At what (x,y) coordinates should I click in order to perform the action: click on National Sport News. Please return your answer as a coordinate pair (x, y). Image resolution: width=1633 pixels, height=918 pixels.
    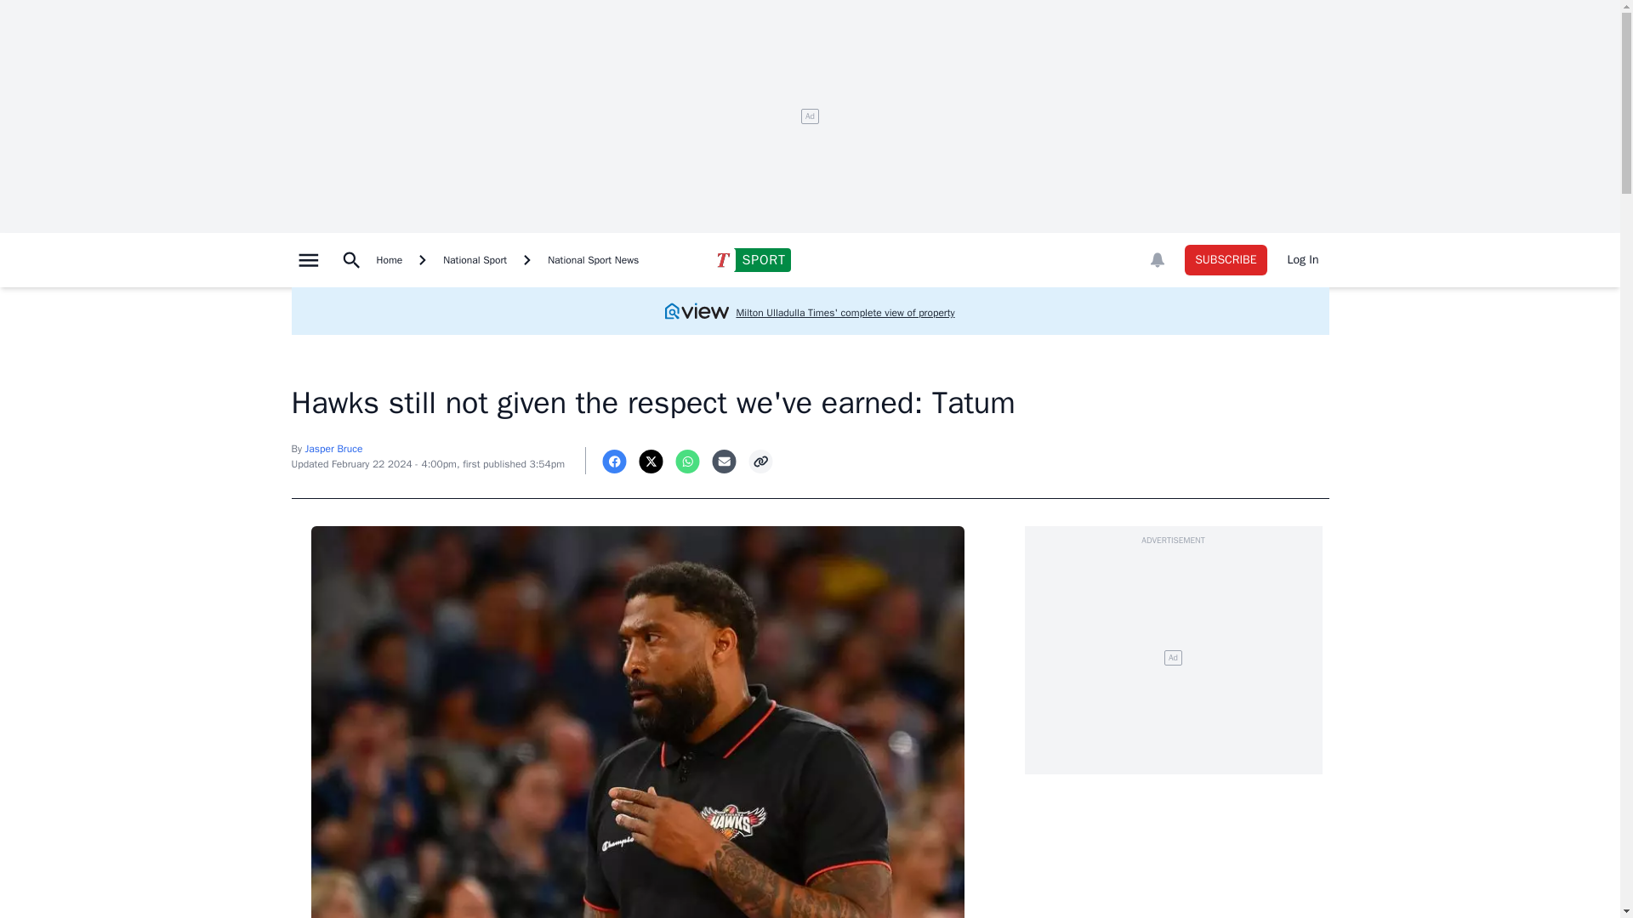
    Looking at the image, I should click on (592, 260).